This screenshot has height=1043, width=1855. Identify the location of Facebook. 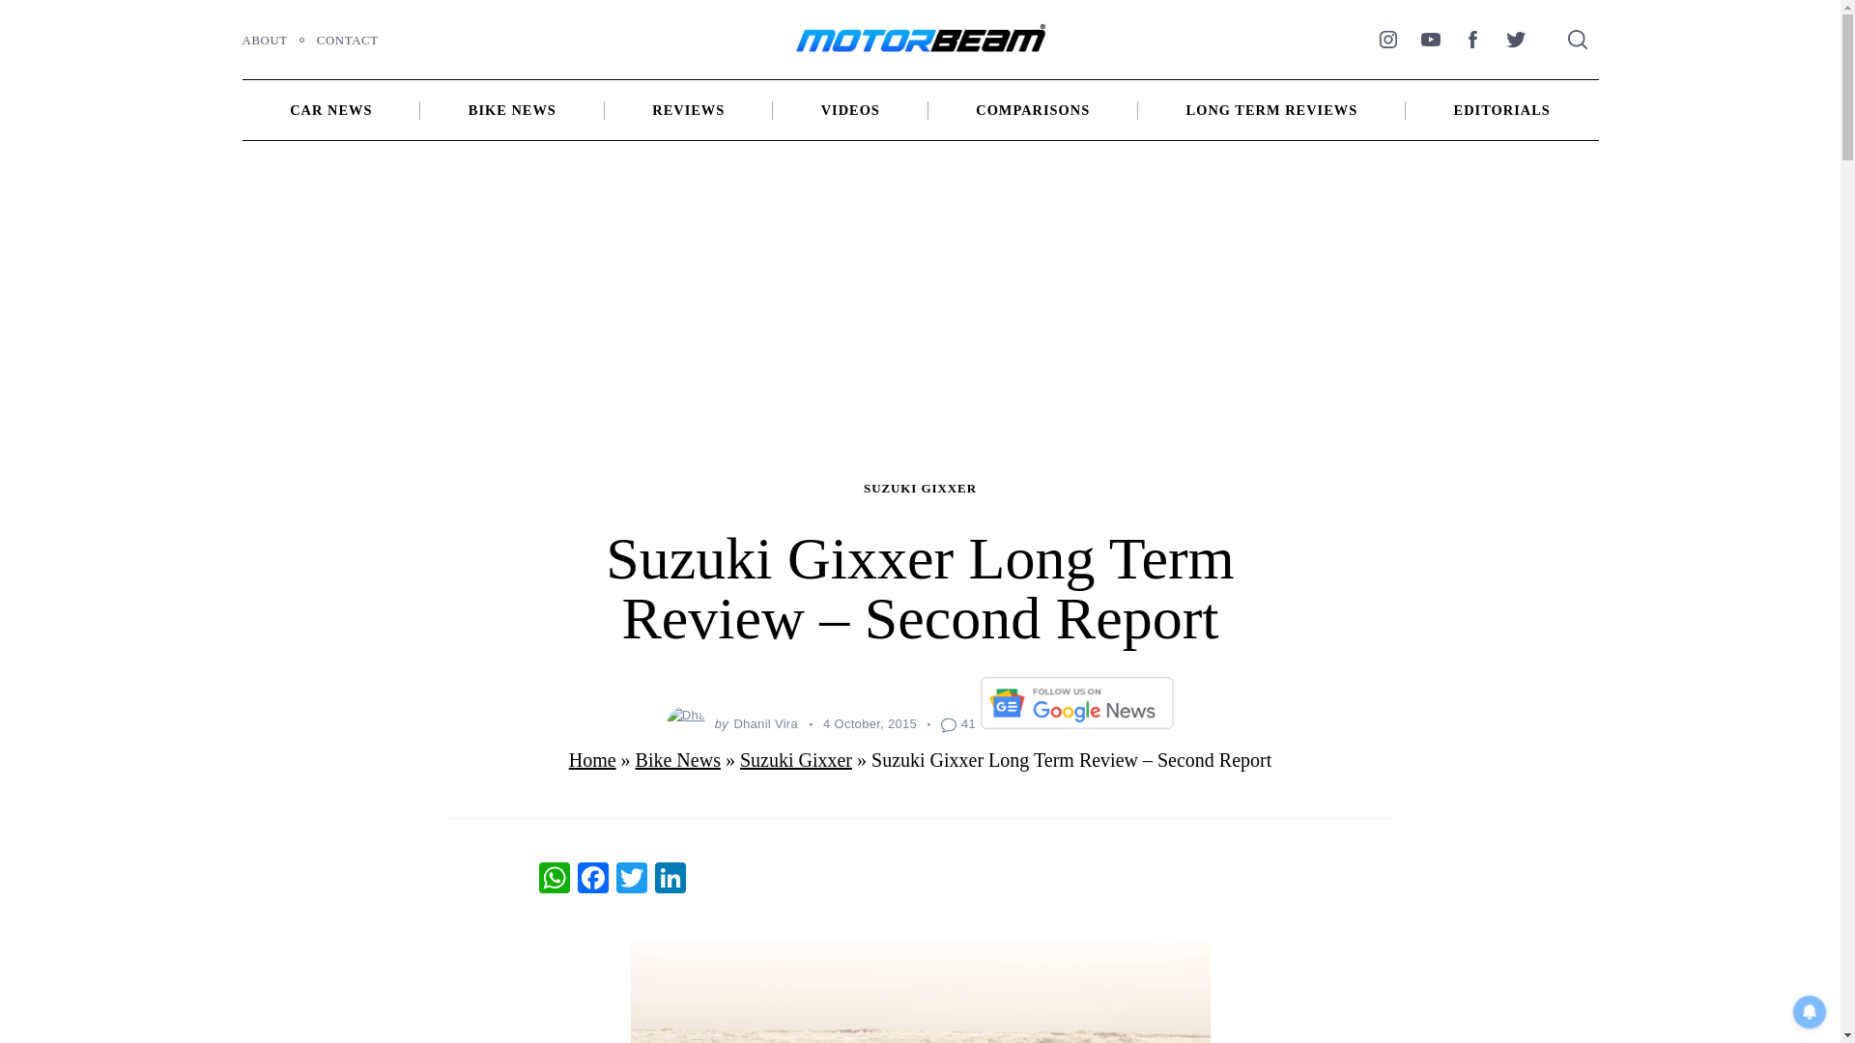
(592, 880).